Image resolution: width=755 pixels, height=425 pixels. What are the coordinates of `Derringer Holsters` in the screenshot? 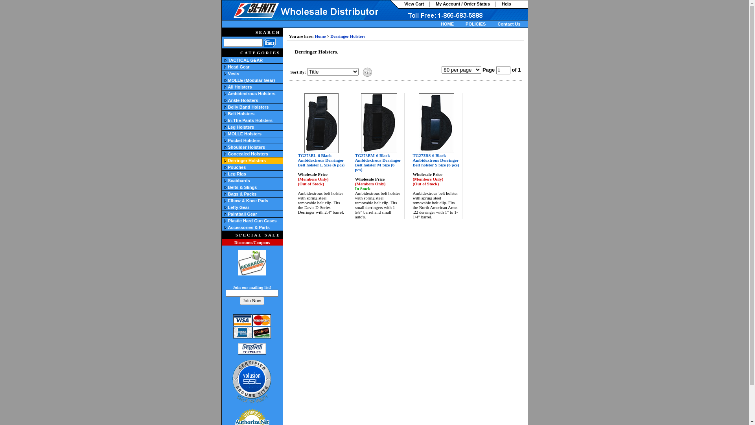 It's located at (256, 161).